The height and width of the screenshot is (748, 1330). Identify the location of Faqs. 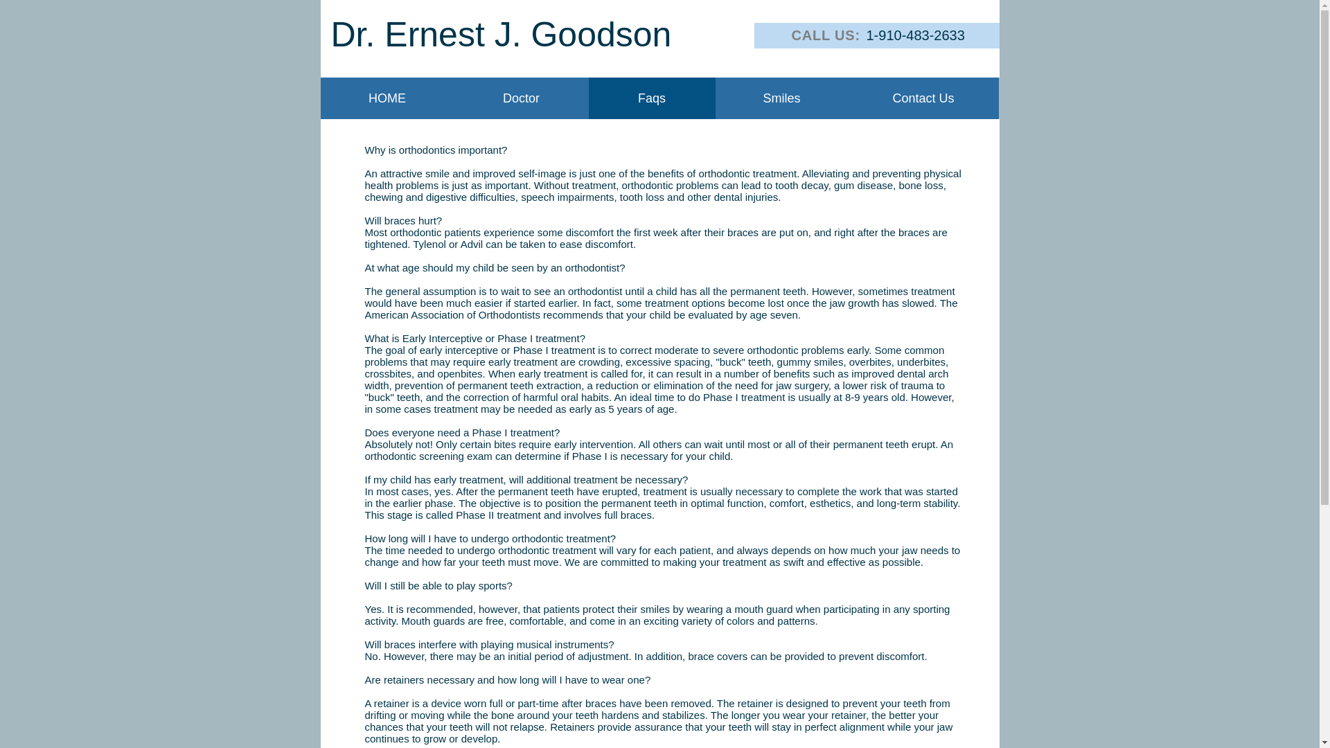
(652, 98).